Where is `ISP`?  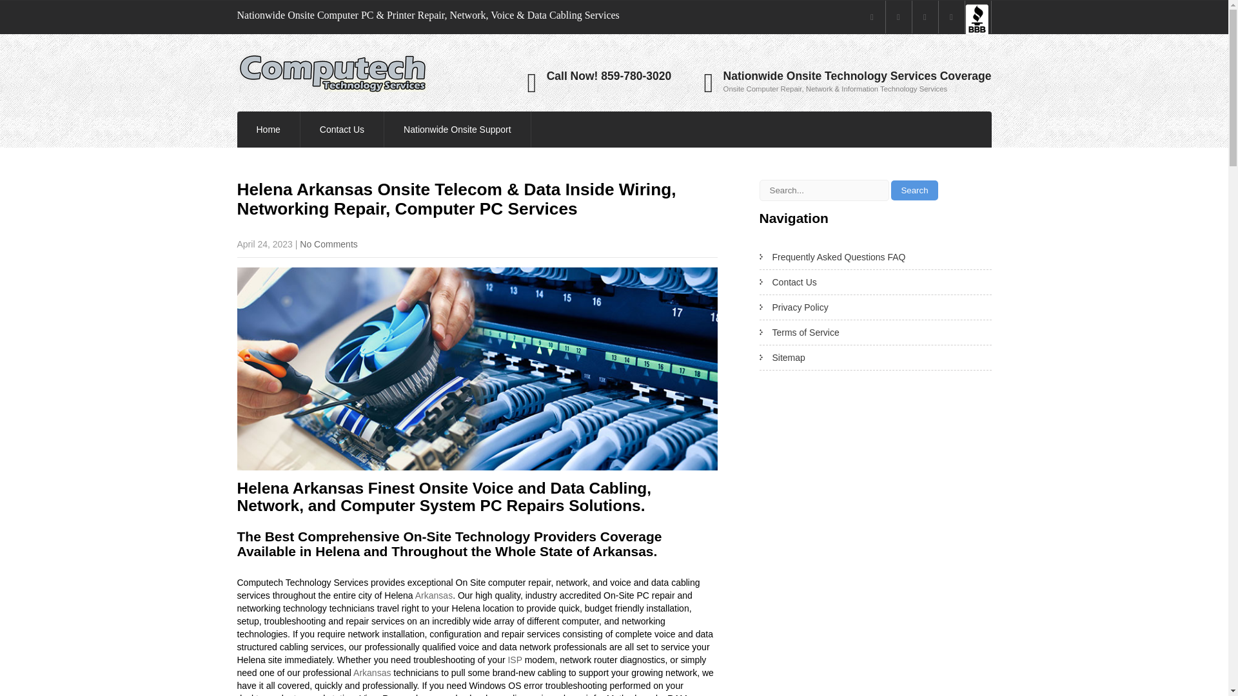 ISP is located at coordinates (515, 660).